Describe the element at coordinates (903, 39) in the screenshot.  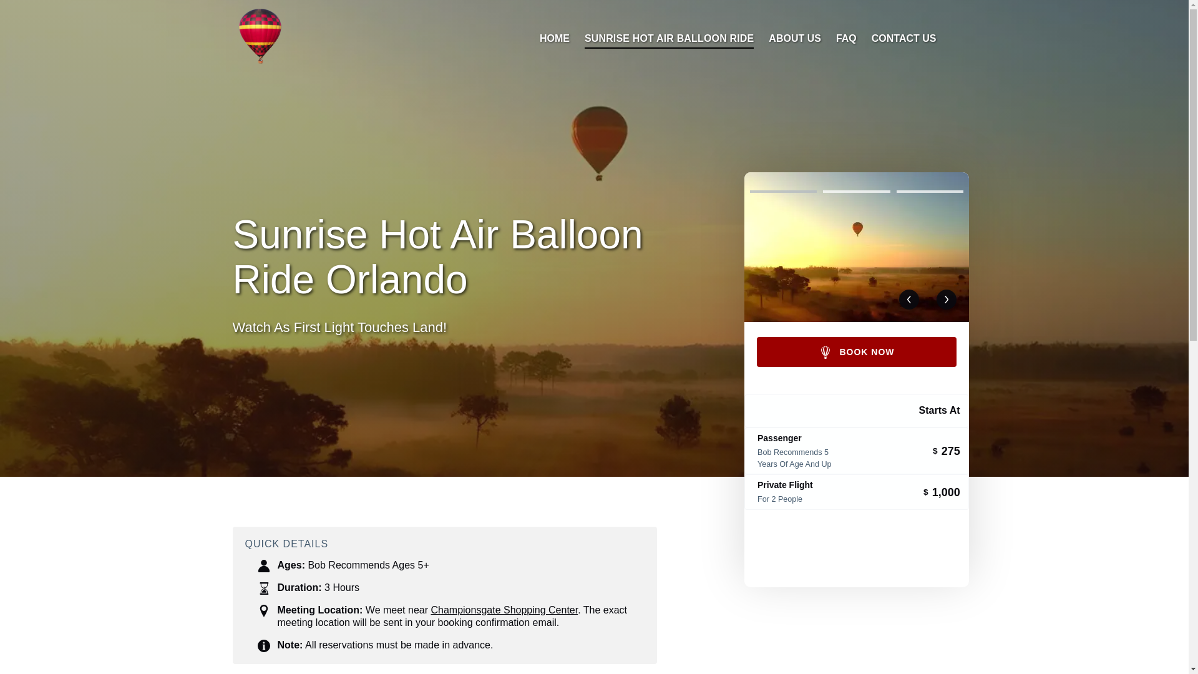
I see `CONTACT US` at that location.